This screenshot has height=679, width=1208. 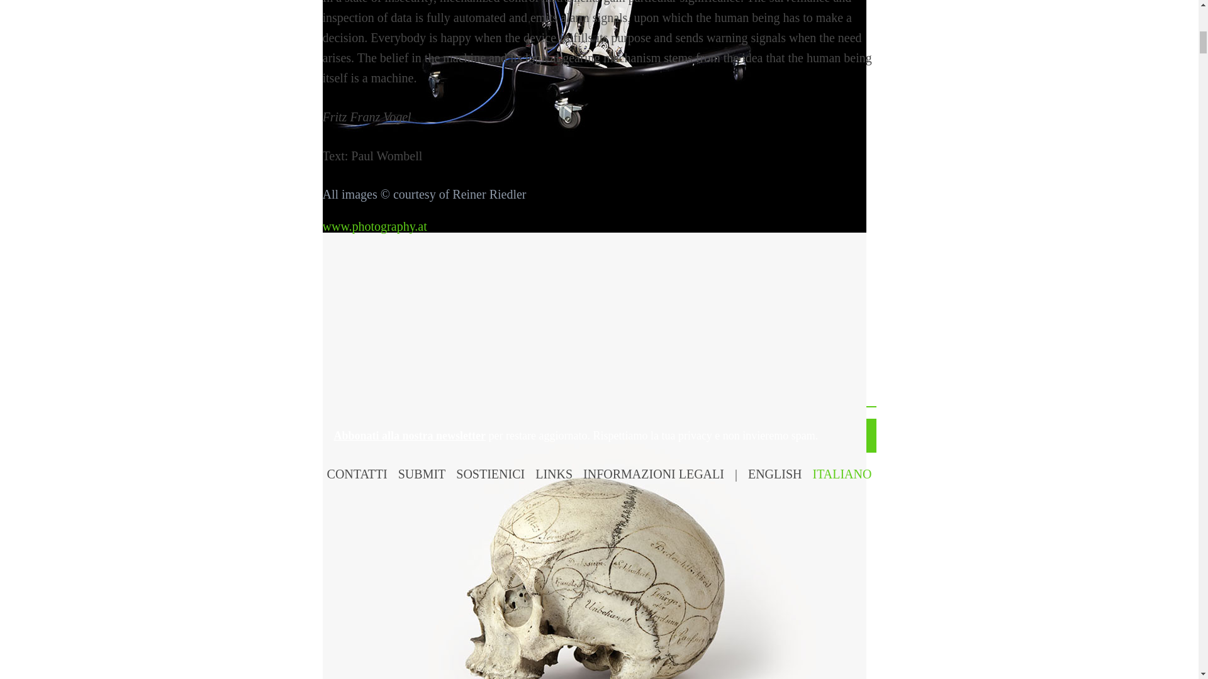 I want to click on CONTATTI, so click(x=357, y=474).